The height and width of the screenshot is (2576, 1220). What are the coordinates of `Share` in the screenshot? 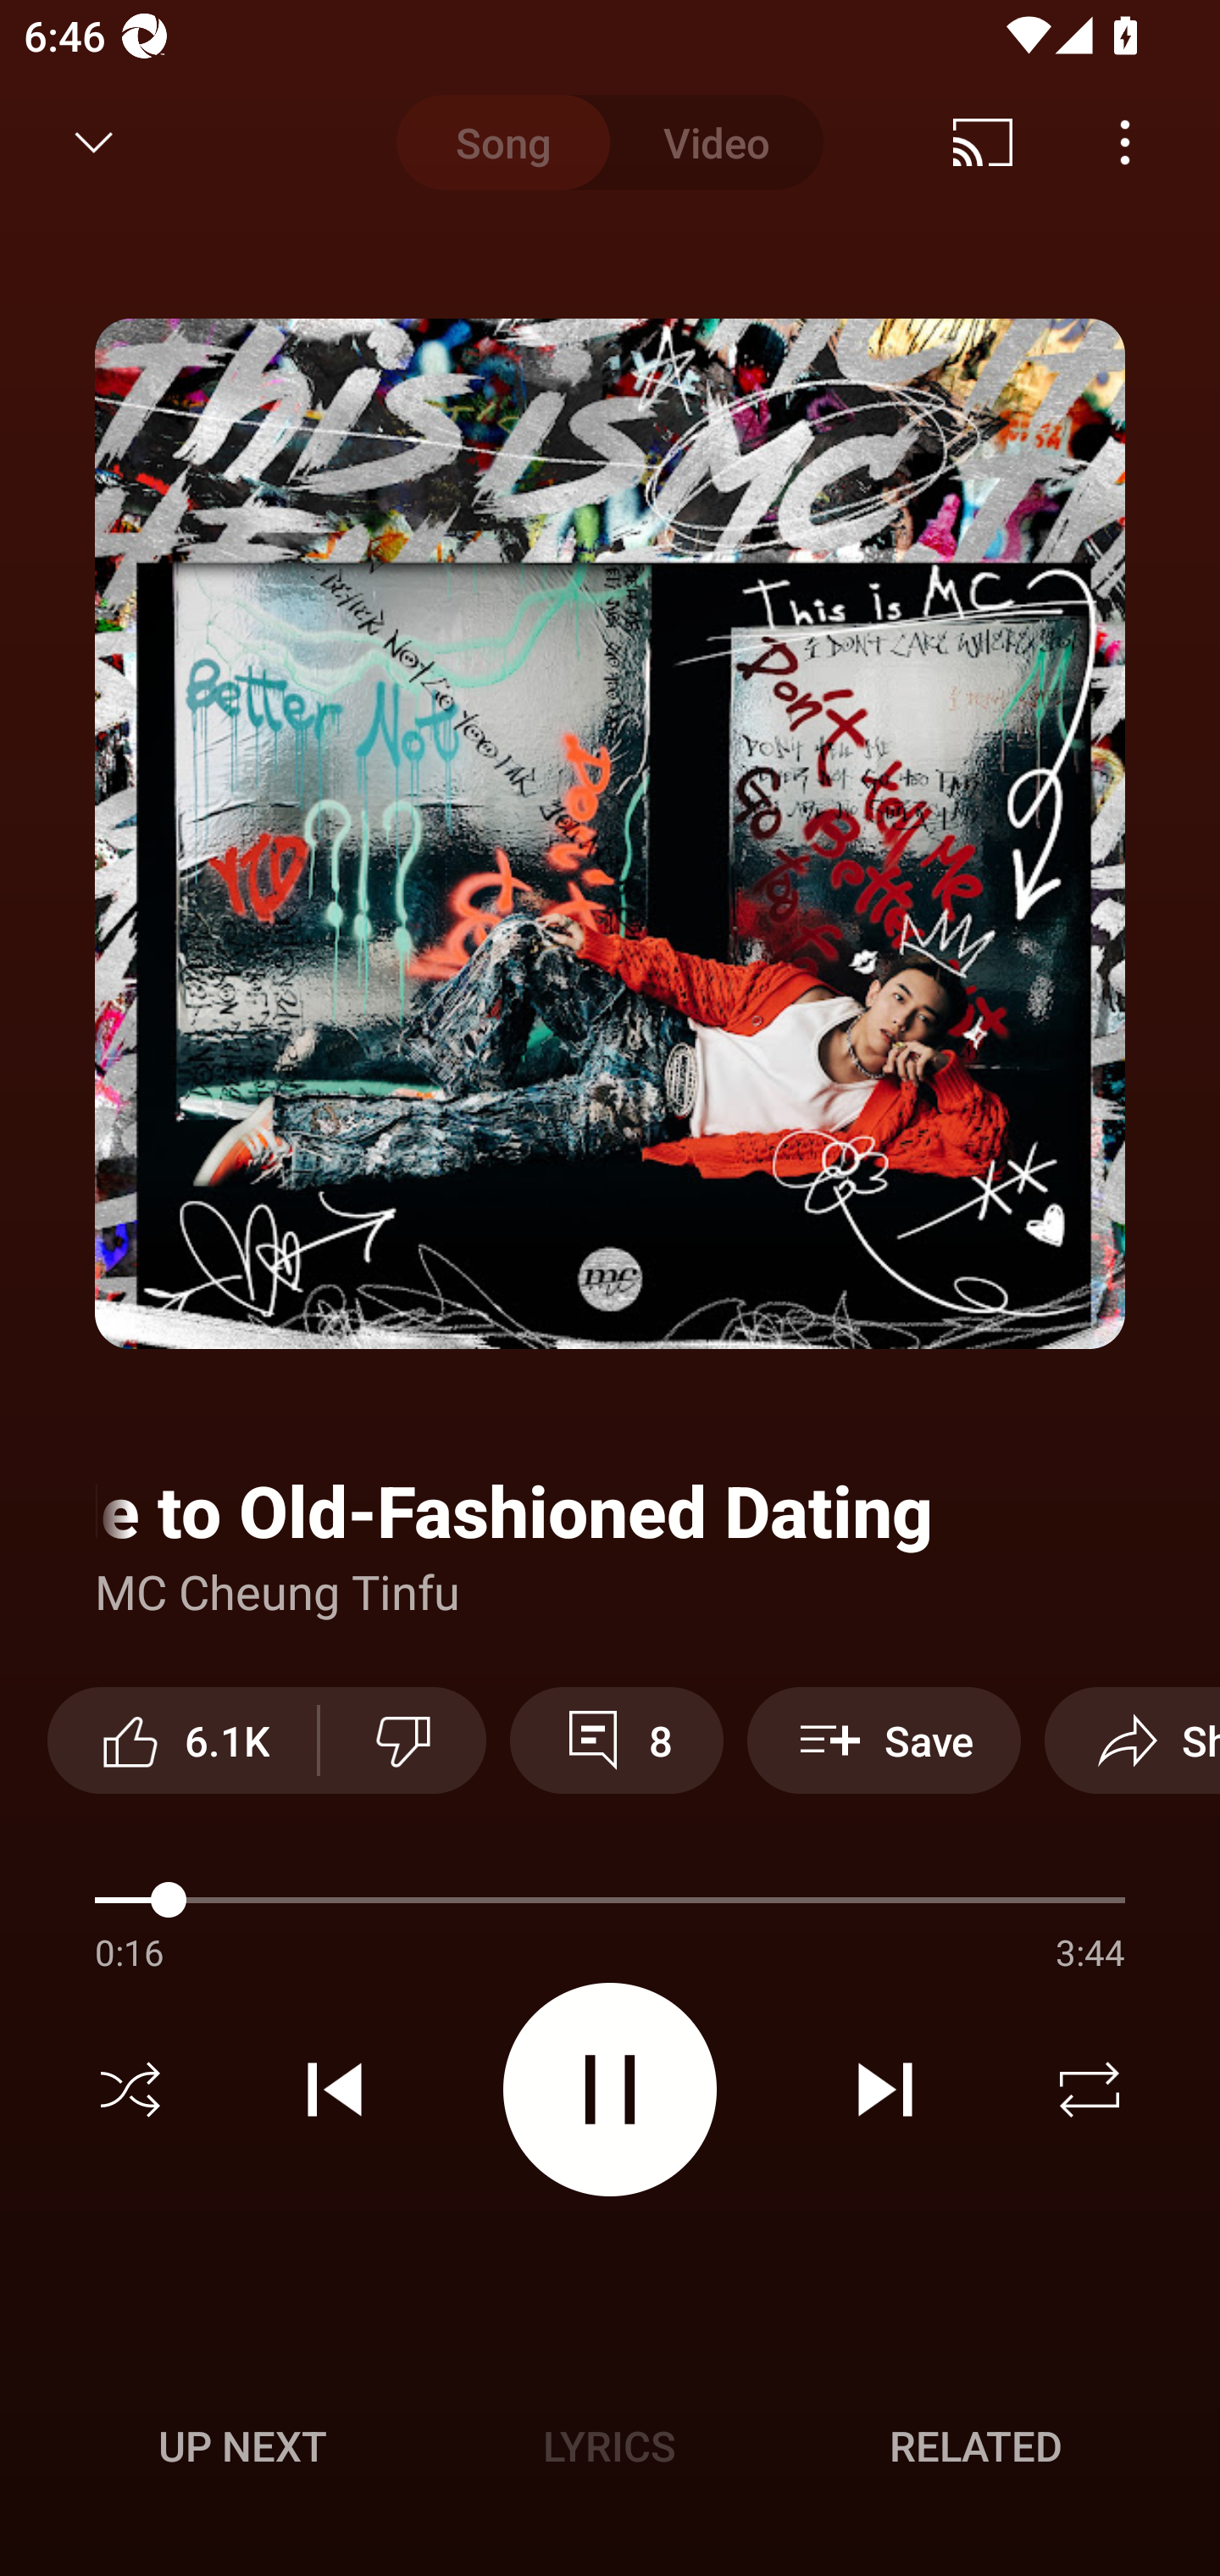 It's located at (1132, 1740).